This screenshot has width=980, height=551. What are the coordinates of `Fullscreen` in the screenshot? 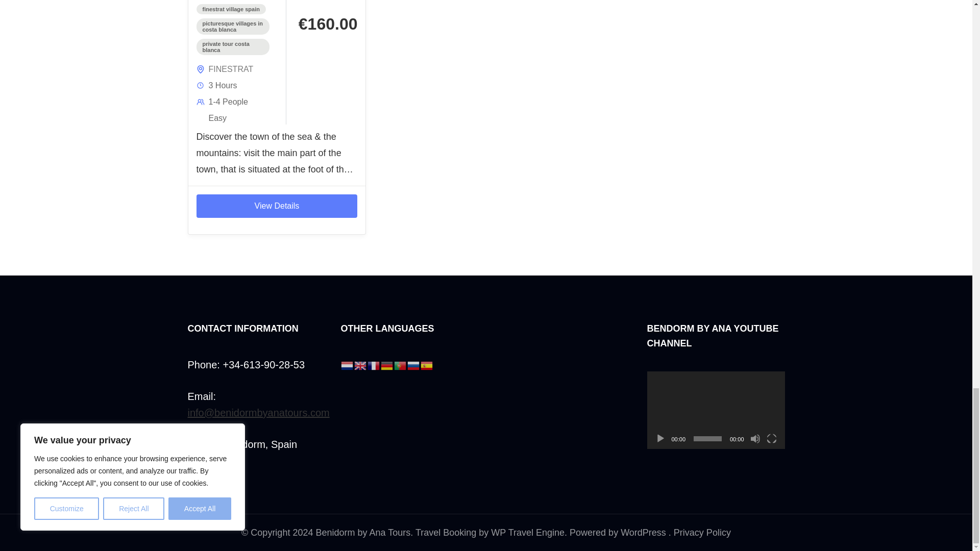 It's located at (772, 439).